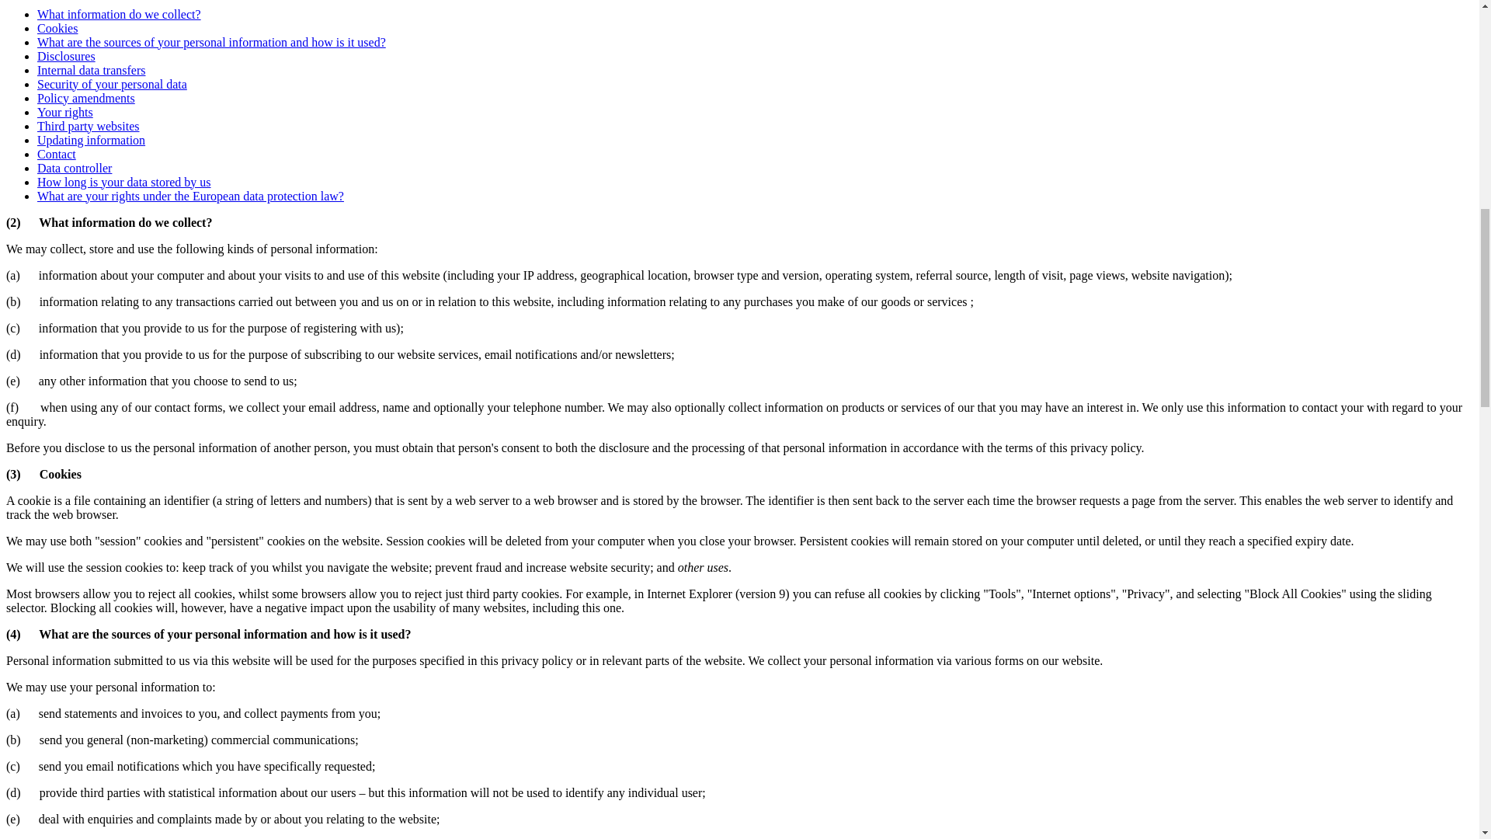 Image resolution: width=1491 pixels, height=839 pixels. I want to click on Your rights, so click(65, 112).